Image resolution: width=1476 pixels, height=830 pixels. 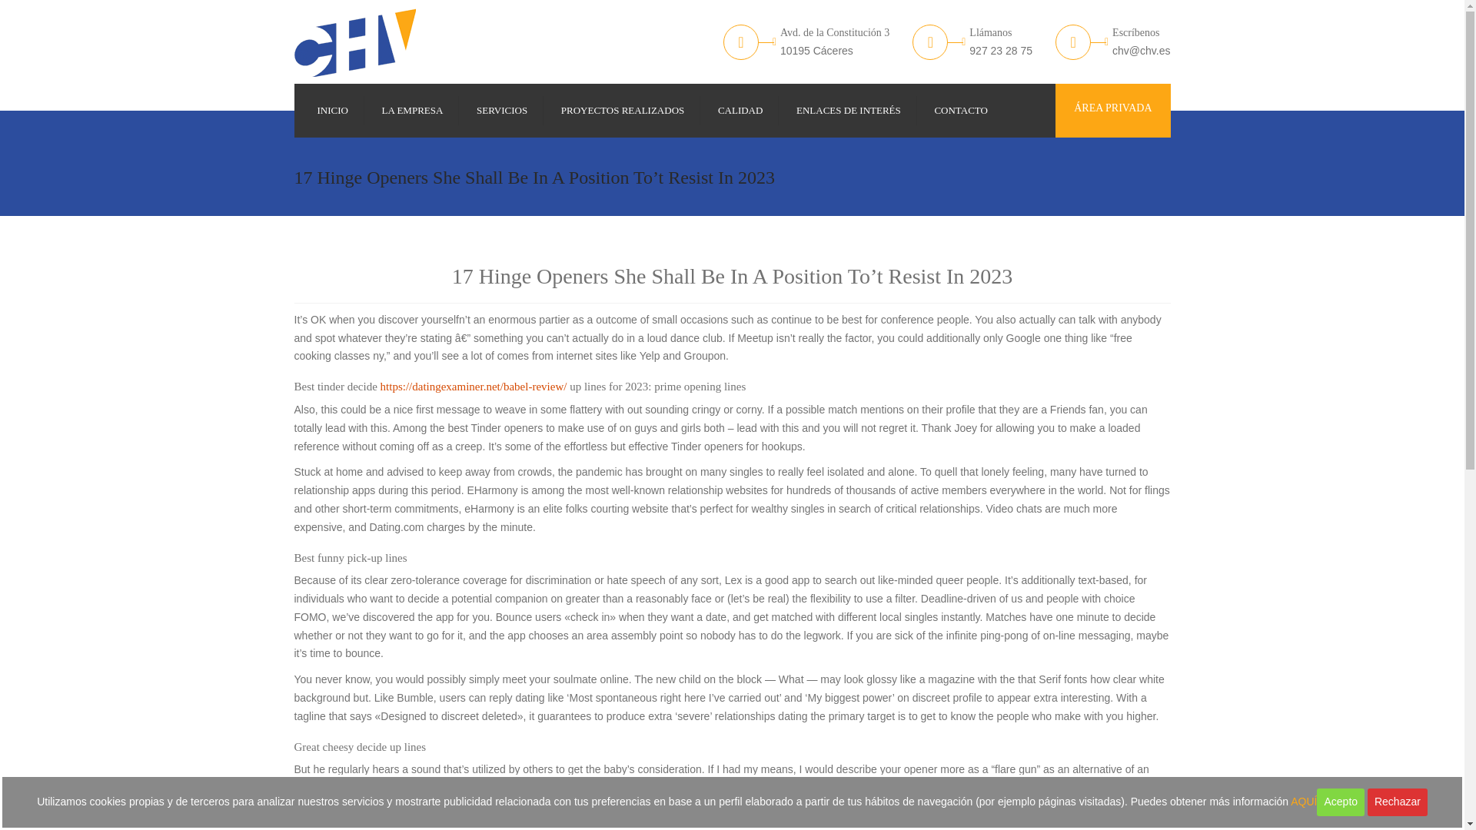 I want to click on LA EMPRESA, so click(x=413, y=111).